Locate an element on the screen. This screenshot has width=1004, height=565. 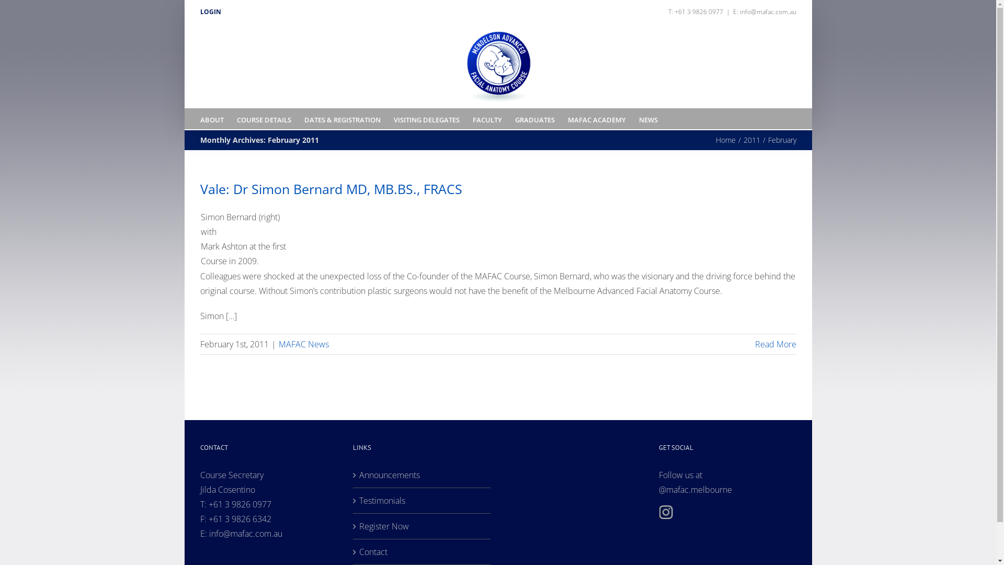
E: info@mafac.com.au is located at coordinates (765, 12).